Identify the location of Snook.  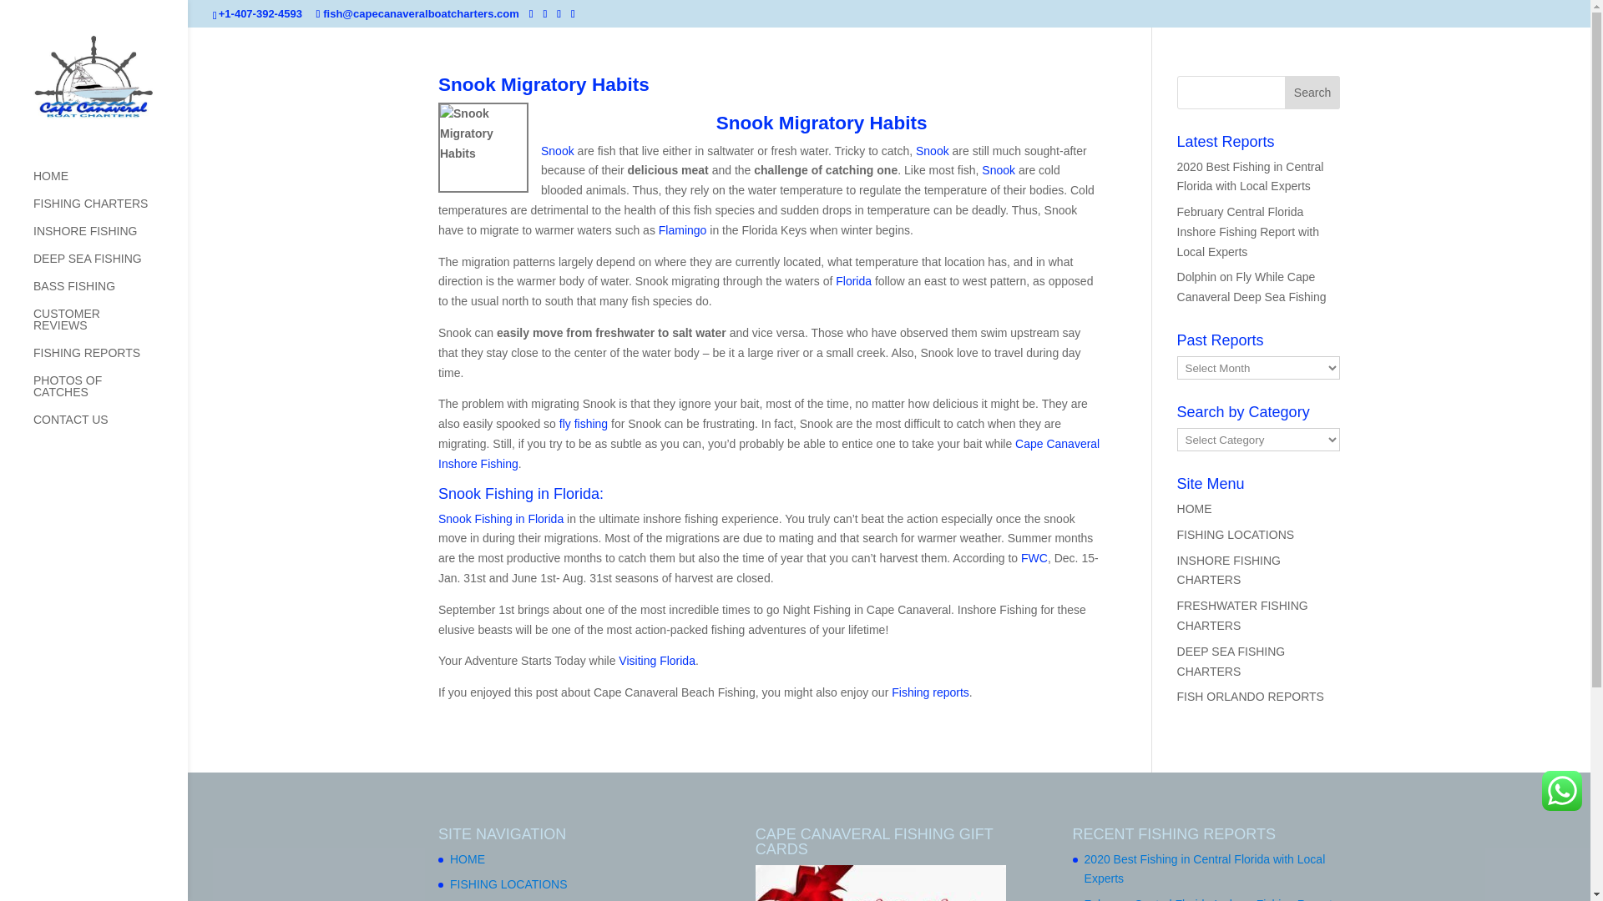
(483, 148).